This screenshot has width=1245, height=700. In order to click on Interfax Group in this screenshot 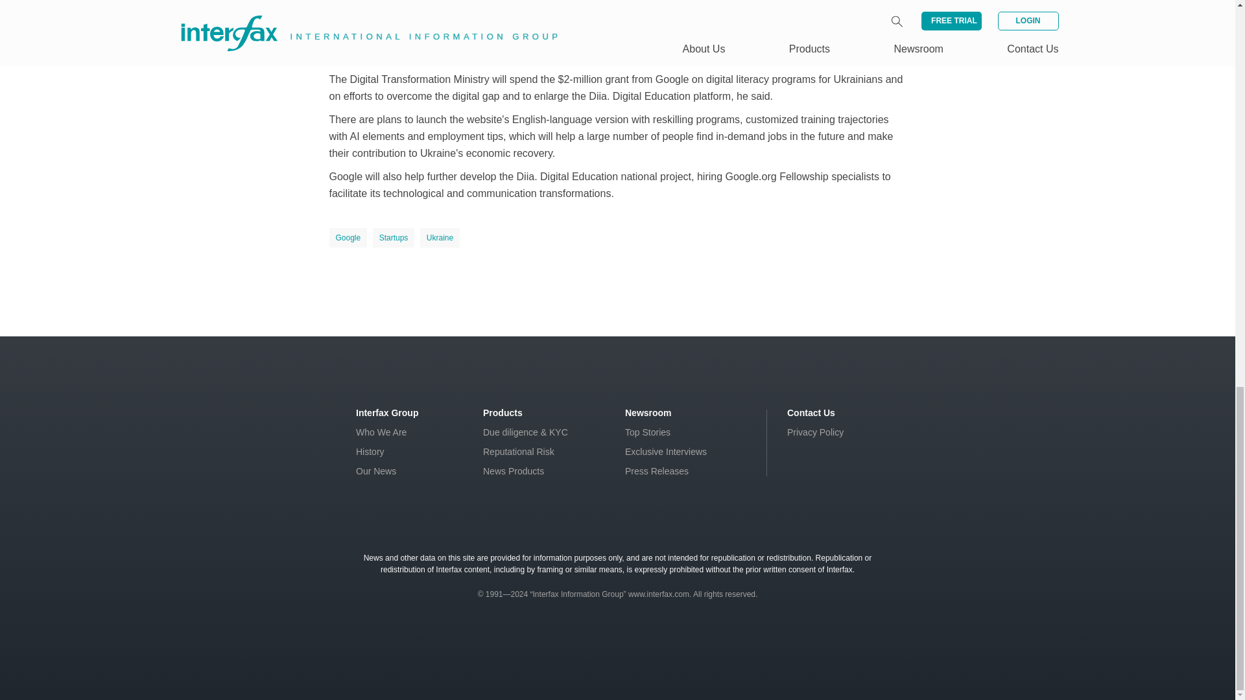, I will do `click(387, 412)`.